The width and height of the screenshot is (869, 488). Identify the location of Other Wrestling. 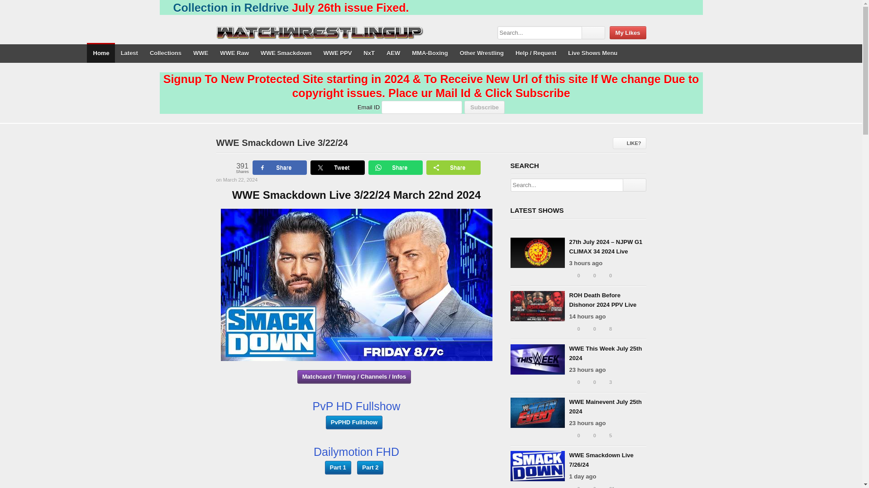
(482, 53).